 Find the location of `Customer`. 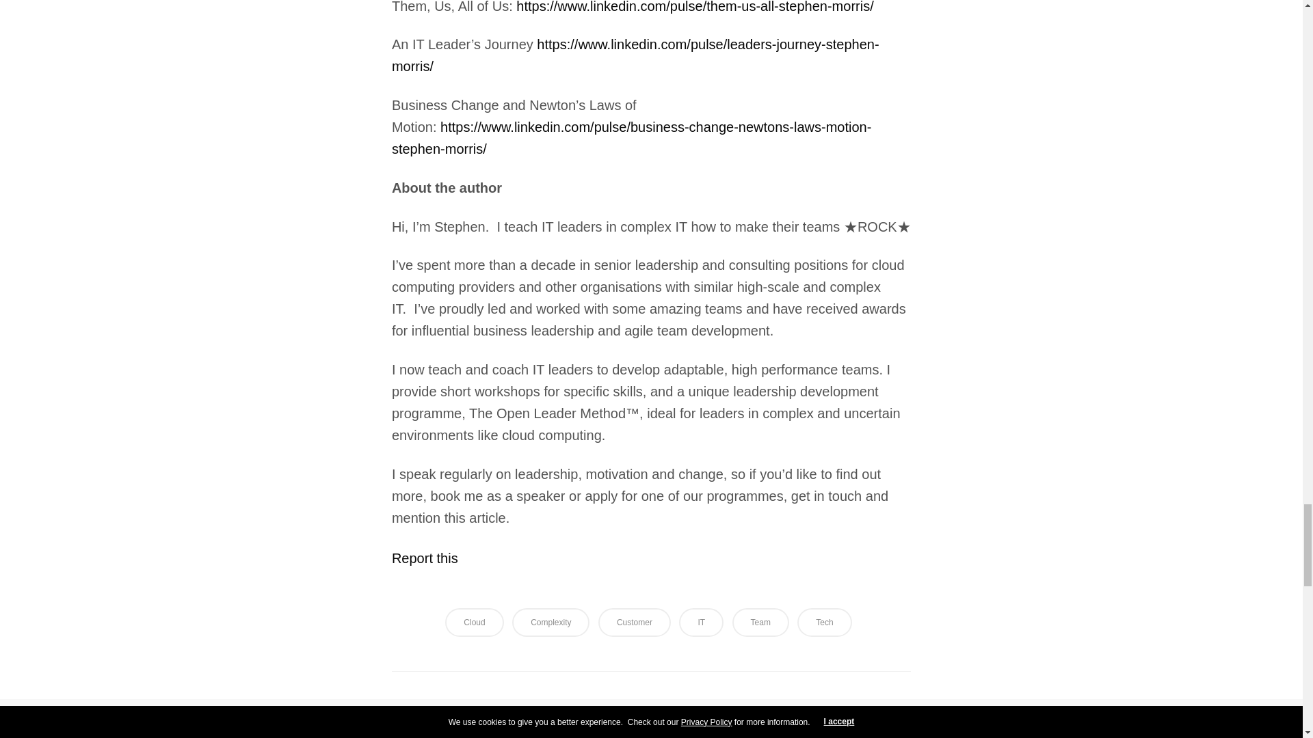

Customer is located at coordinates (635, 622).